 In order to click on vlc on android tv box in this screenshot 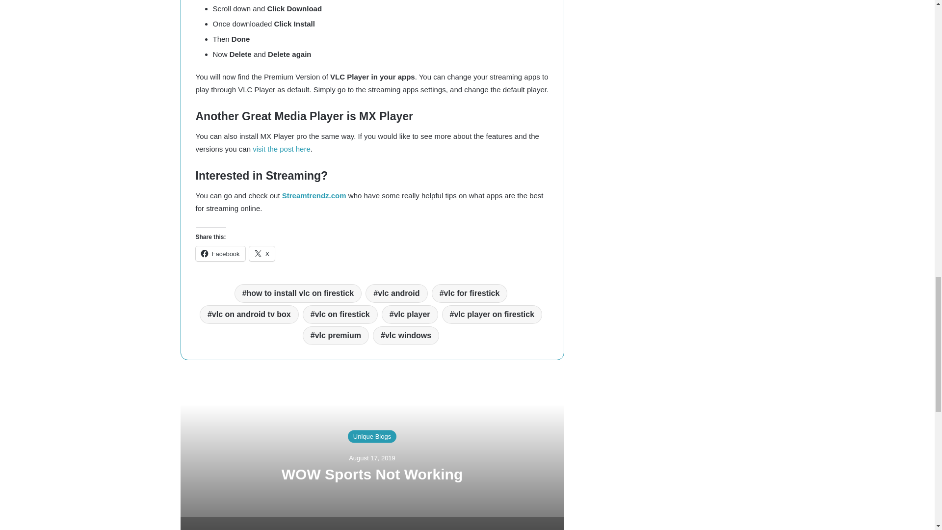, I will do `click(249, 314)`.